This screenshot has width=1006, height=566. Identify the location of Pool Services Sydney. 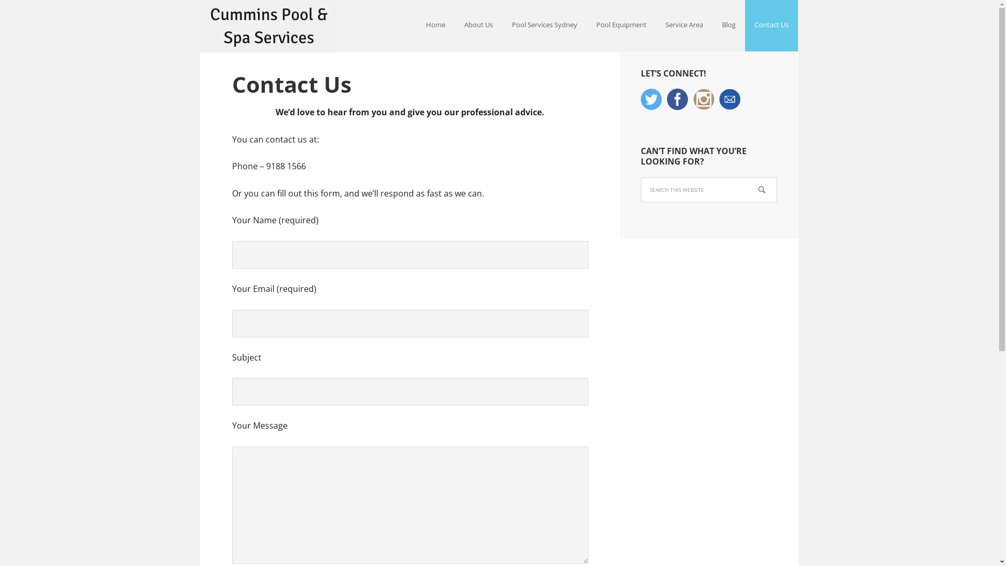
(544, 26).